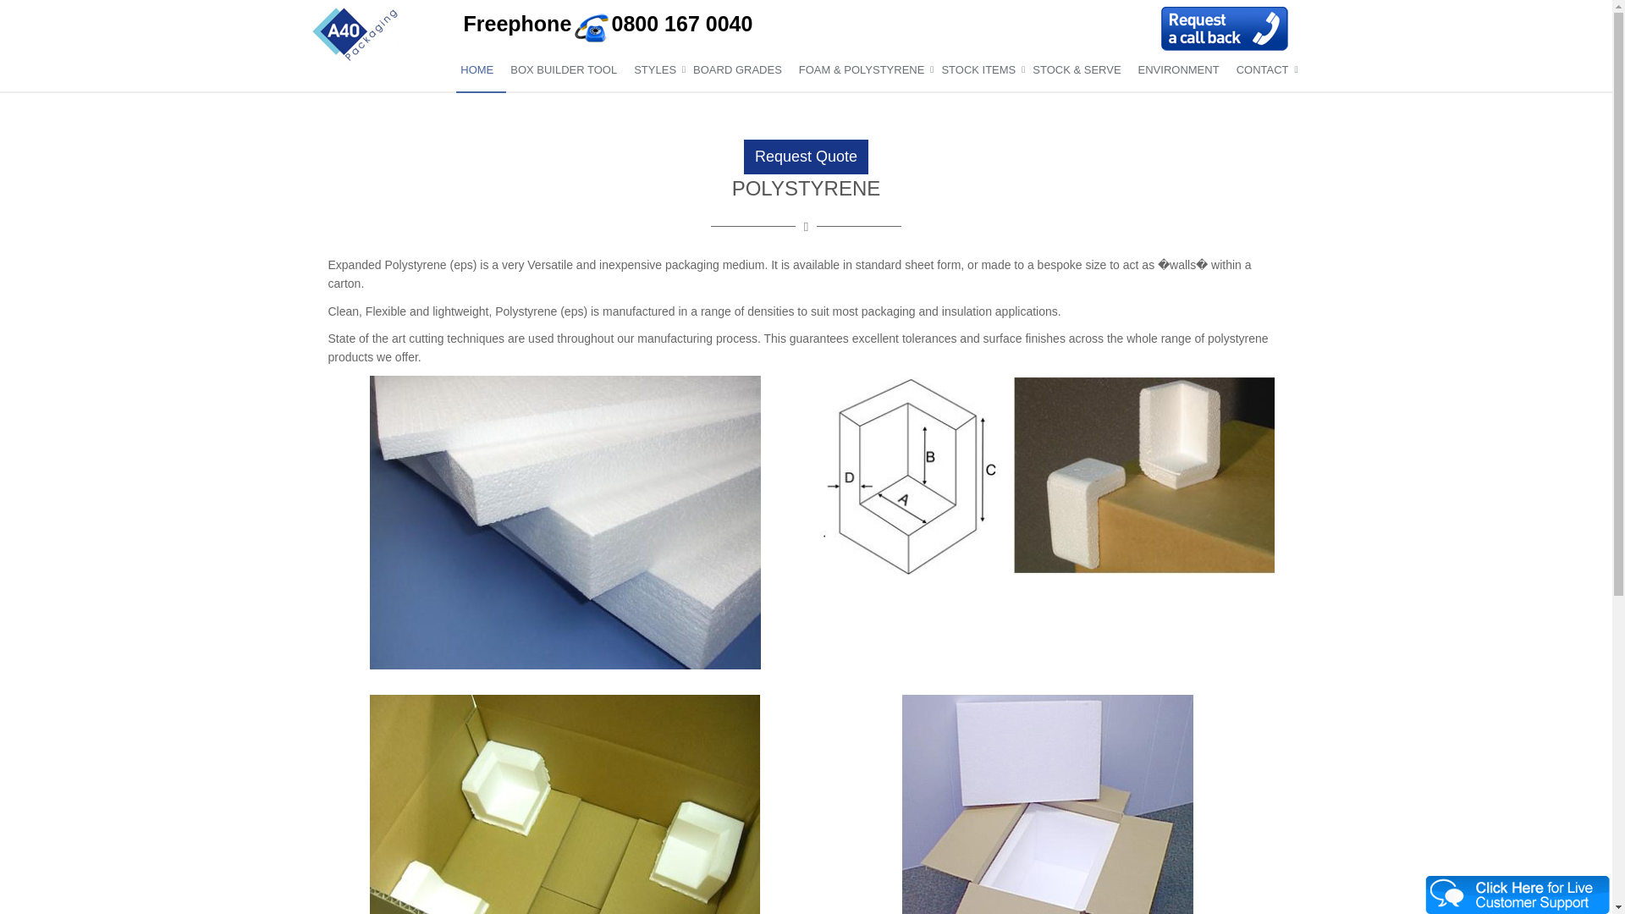 This screenshot has width=1625, height=914. Describe the element at coordinates (806, 157) in the screenshot. I see `Request Quote` at that location.